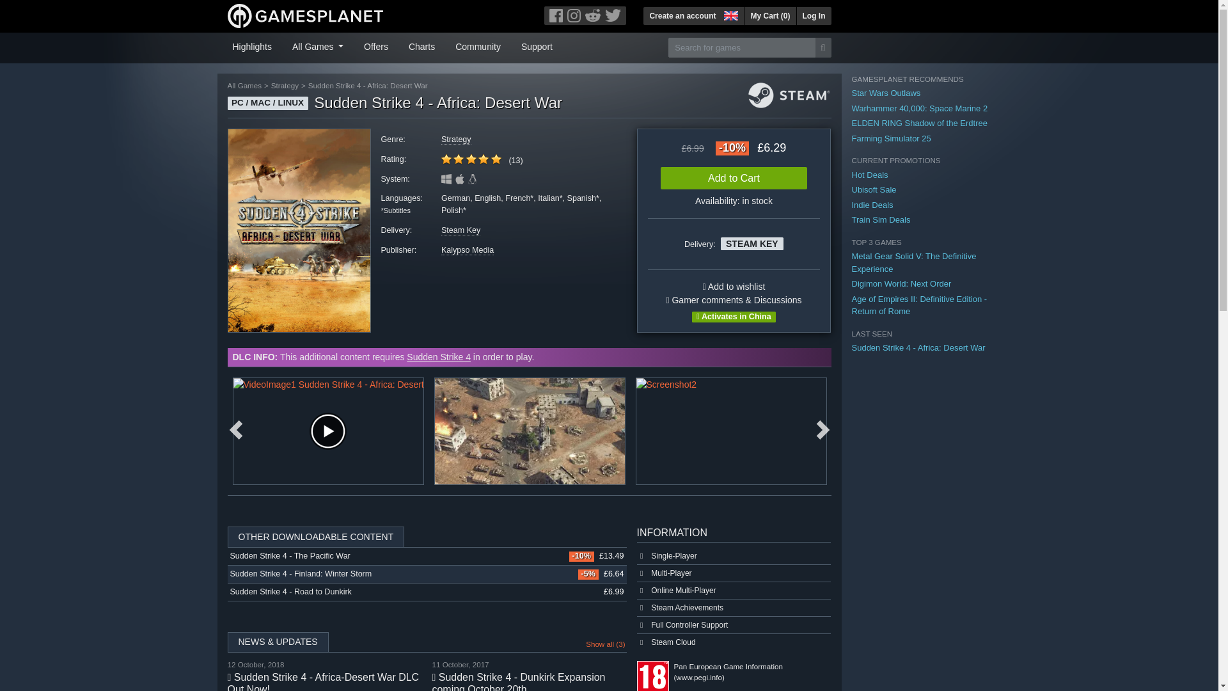 The width and height of the screenshot is (1228, 691). Describe the element at coordinates (814, 15) in the screenshot. I see `Log In` at that location.